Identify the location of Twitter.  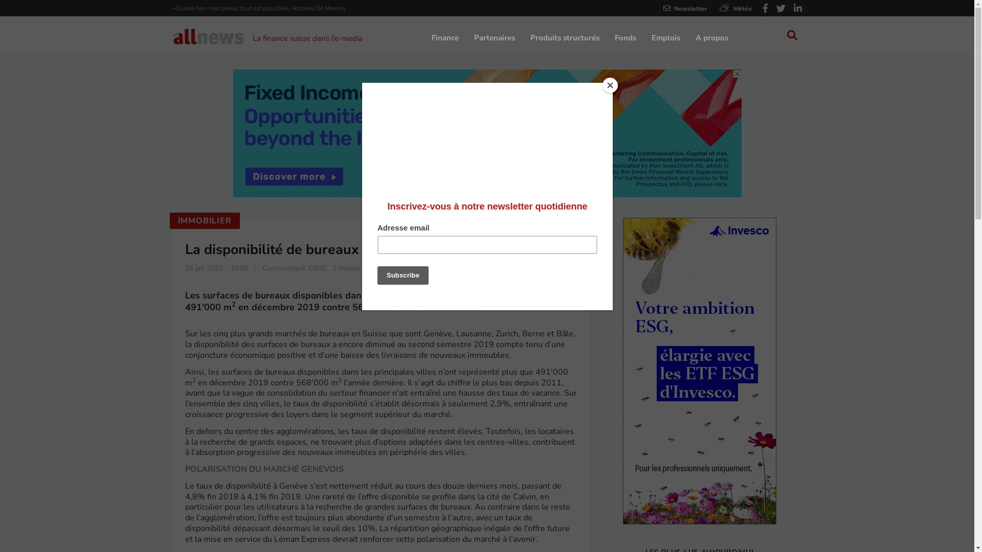
(781, 9).